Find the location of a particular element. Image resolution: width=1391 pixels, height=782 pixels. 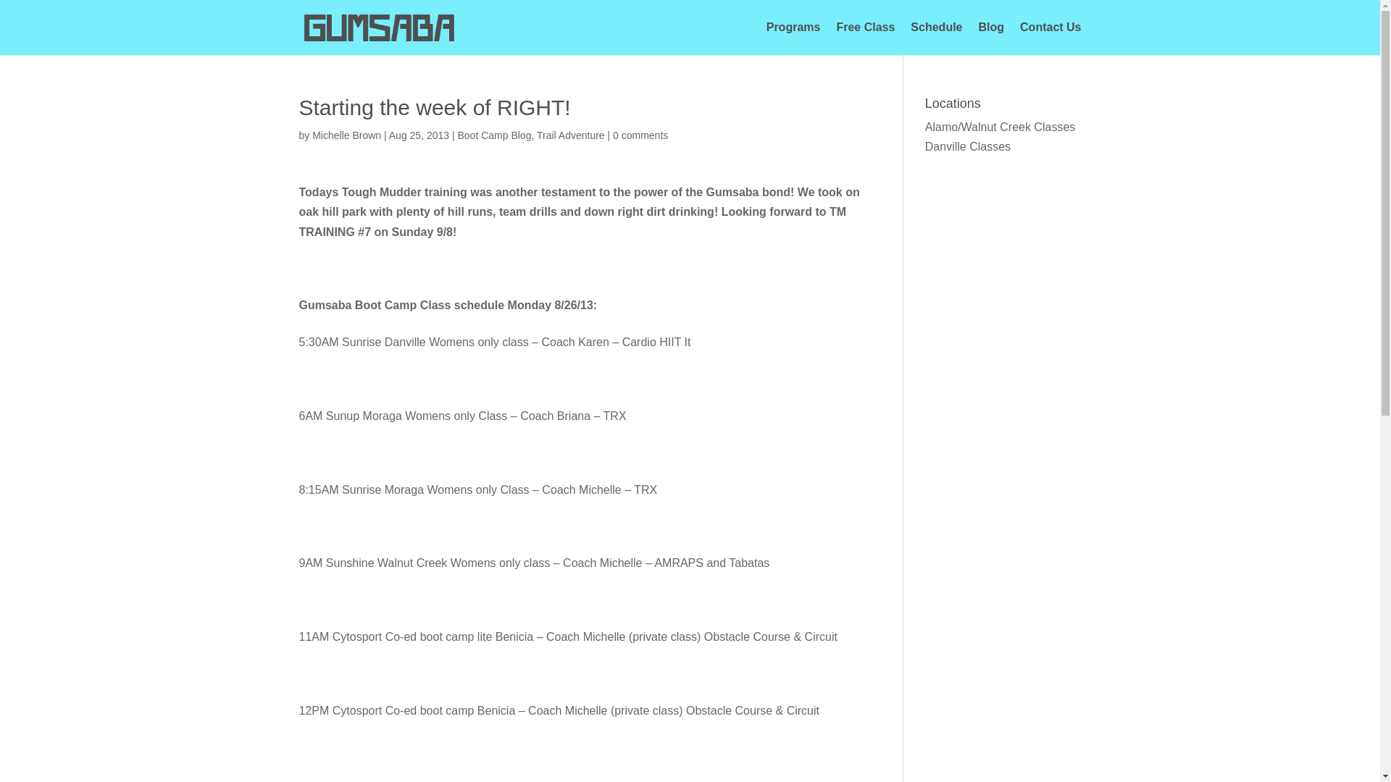

Programs is located at coordinates (793, 38).